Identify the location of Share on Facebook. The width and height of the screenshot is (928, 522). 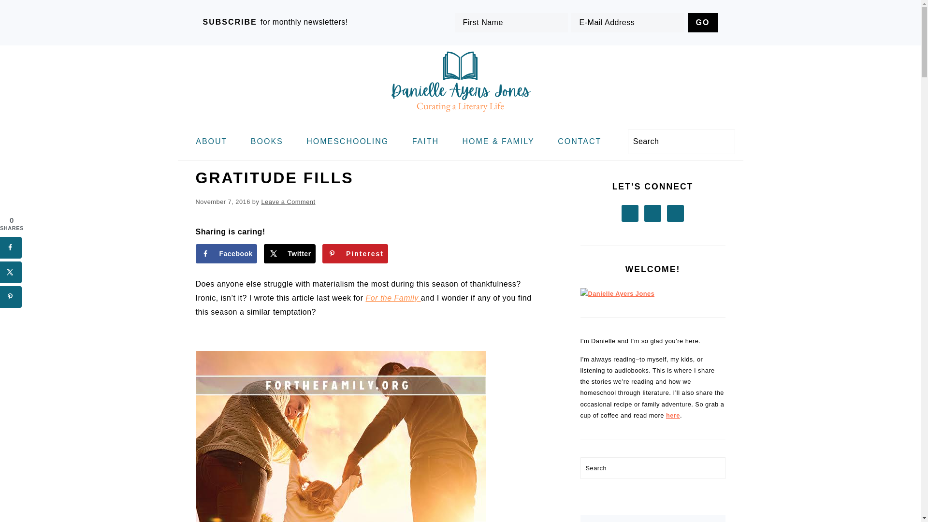
(226, 254).